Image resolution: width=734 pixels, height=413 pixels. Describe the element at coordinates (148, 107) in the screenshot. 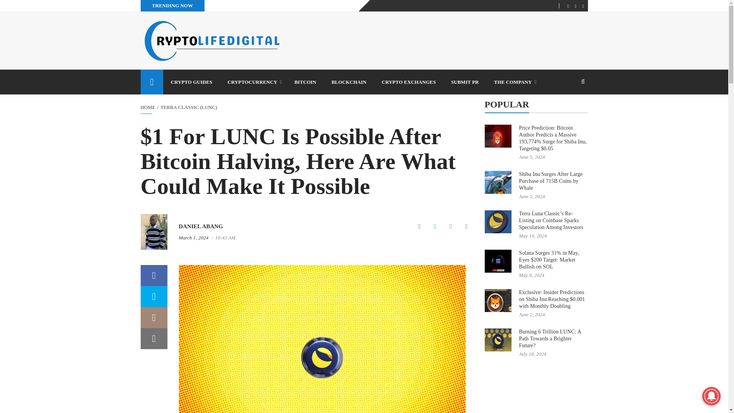

I see `Home` at that location.